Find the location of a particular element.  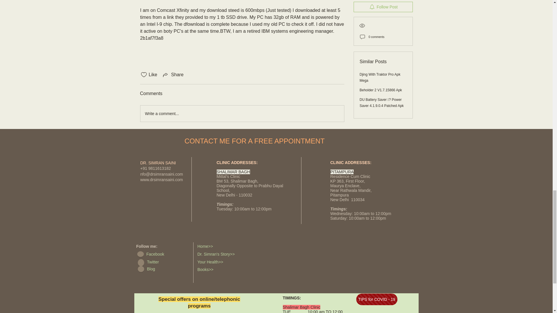

Facebook is located at coordinates (162, 254).